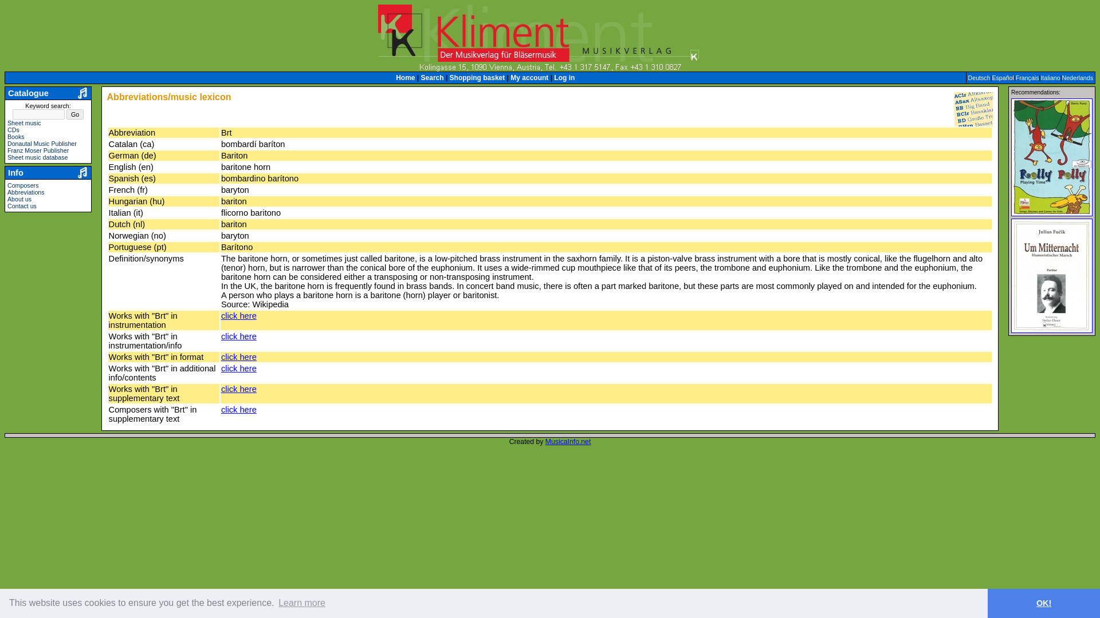 This screenshot has width=1100, height=618. Describe the element at coordinates (238, 356) in the screenshot. I see `click here` at that location.